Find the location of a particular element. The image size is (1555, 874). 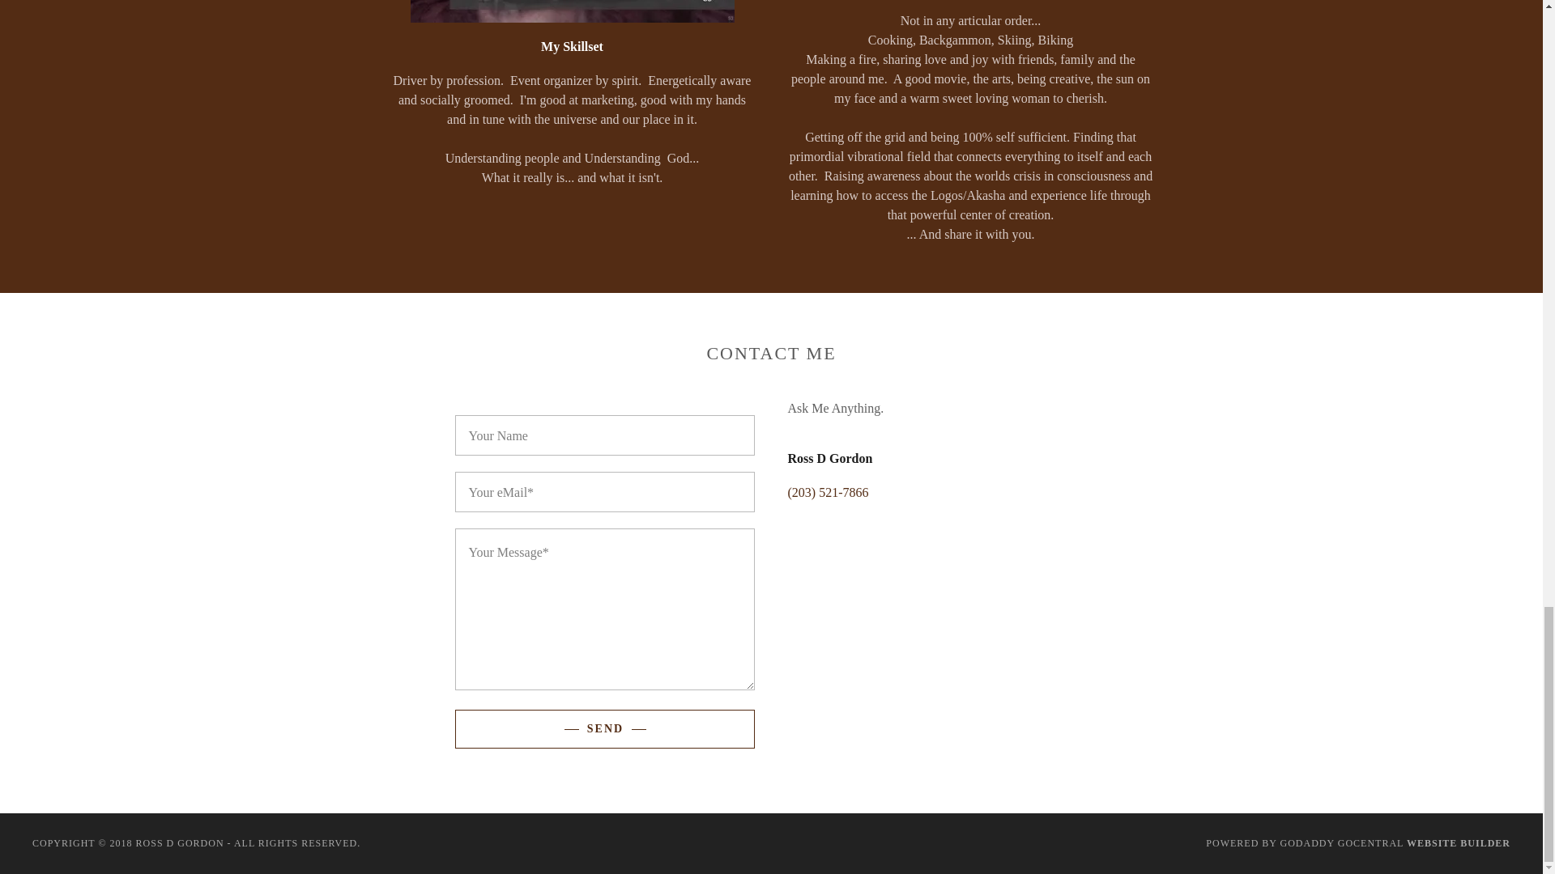

WEBSITE BUILDER is located at coordinates (1458, 842).